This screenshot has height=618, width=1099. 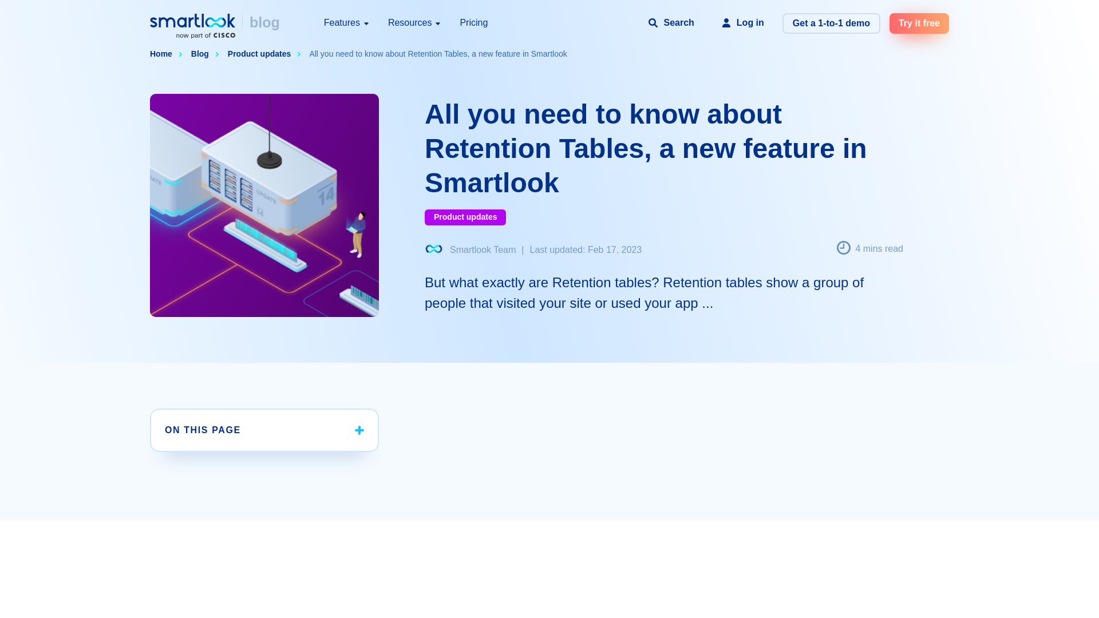 What do you see at coordinates (919, 23) in the screenshot?
I see `Try it free` at bounding box center [919, 23].